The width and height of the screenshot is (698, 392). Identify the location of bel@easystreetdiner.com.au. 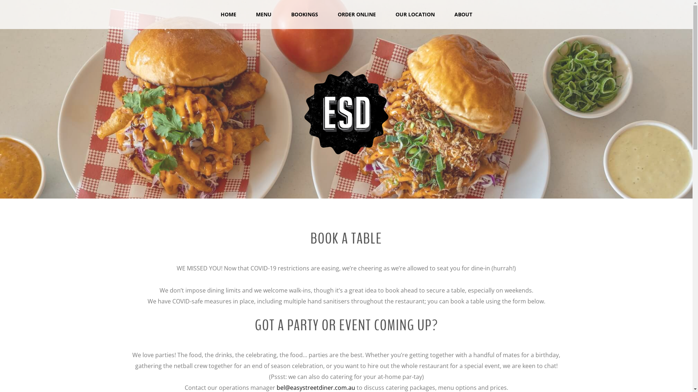
(316, 388).